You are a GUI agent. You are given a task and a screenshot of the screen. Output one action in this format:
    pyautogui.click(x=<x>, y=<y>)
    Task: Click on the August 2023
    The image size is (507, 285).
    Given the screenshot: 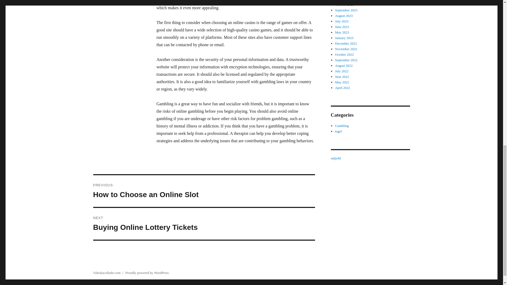 What is the action you would take?
    pyautogui.click(x=344, y=15)
    